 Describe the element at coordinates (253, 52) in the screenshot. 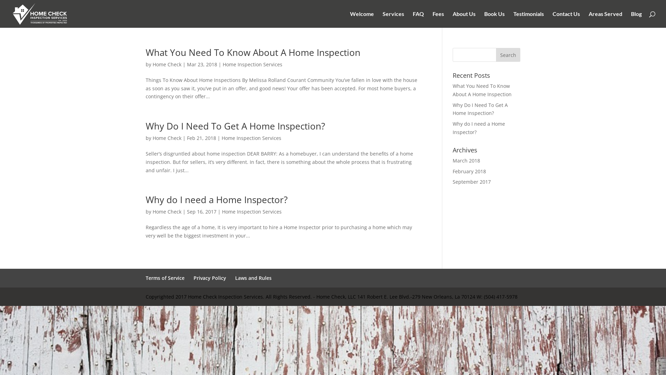

I see `What You Need To Know About A Home Inspection` at that location.